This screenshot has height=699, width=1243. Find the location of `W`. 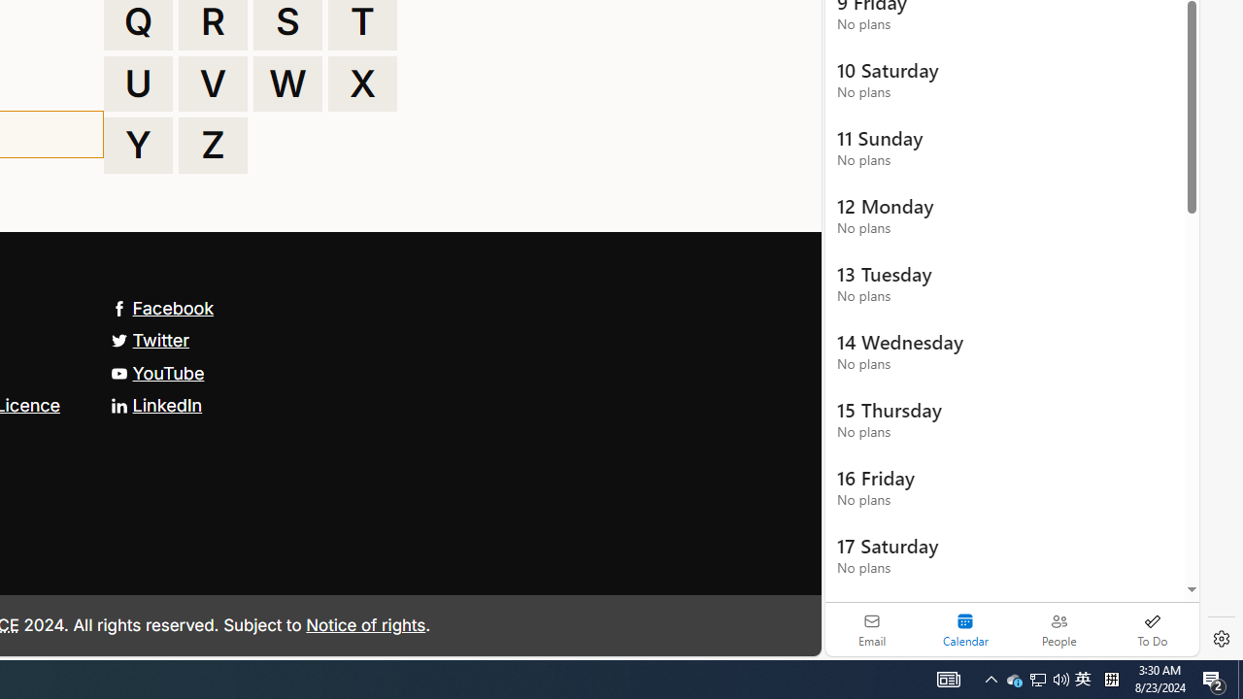

W is located at coordinates (287, 83).